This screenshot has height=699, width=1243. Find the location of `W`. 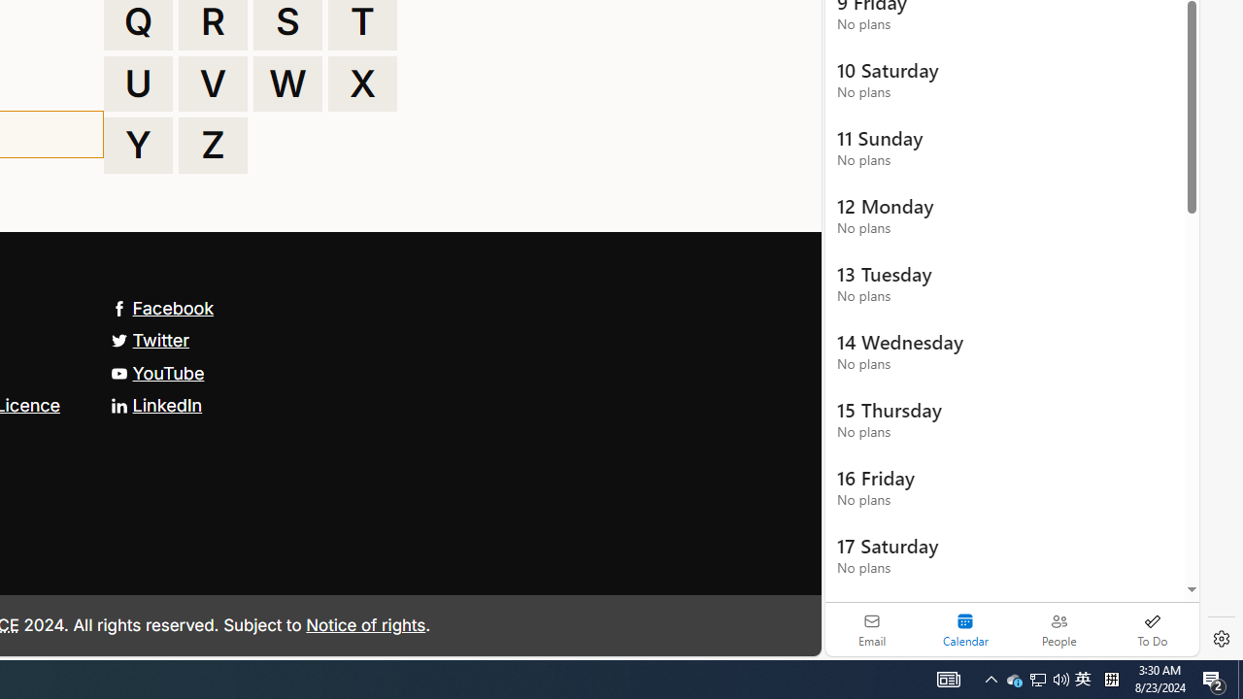

W is located at coordinates (287, 83).